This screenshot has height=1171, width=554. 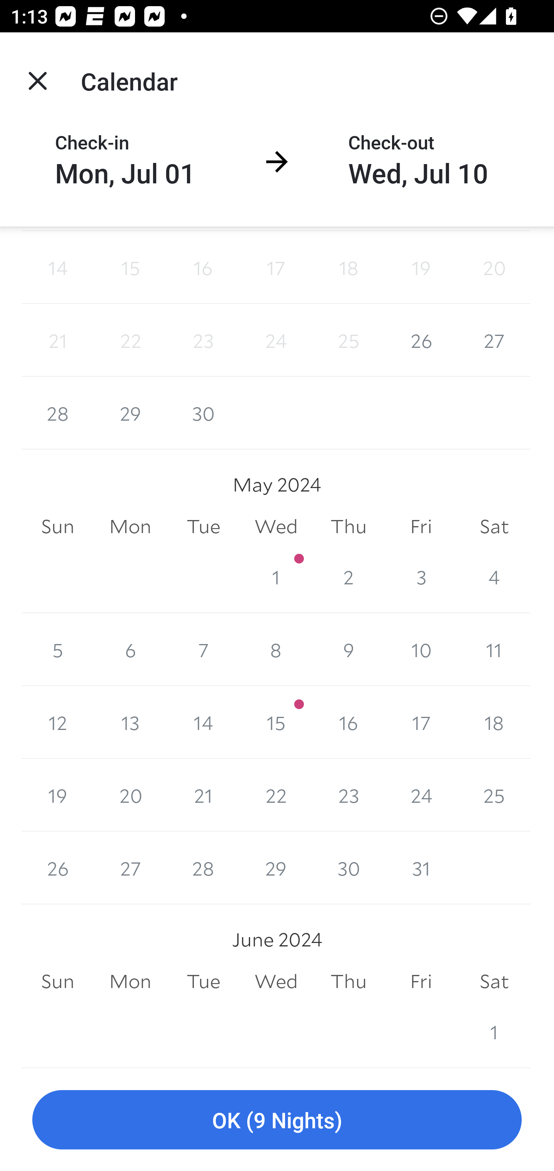 What do you see at coordinates (421, 867) in the screenshot?
I see `31 31 May 2024` at bounding box center [421, 867].